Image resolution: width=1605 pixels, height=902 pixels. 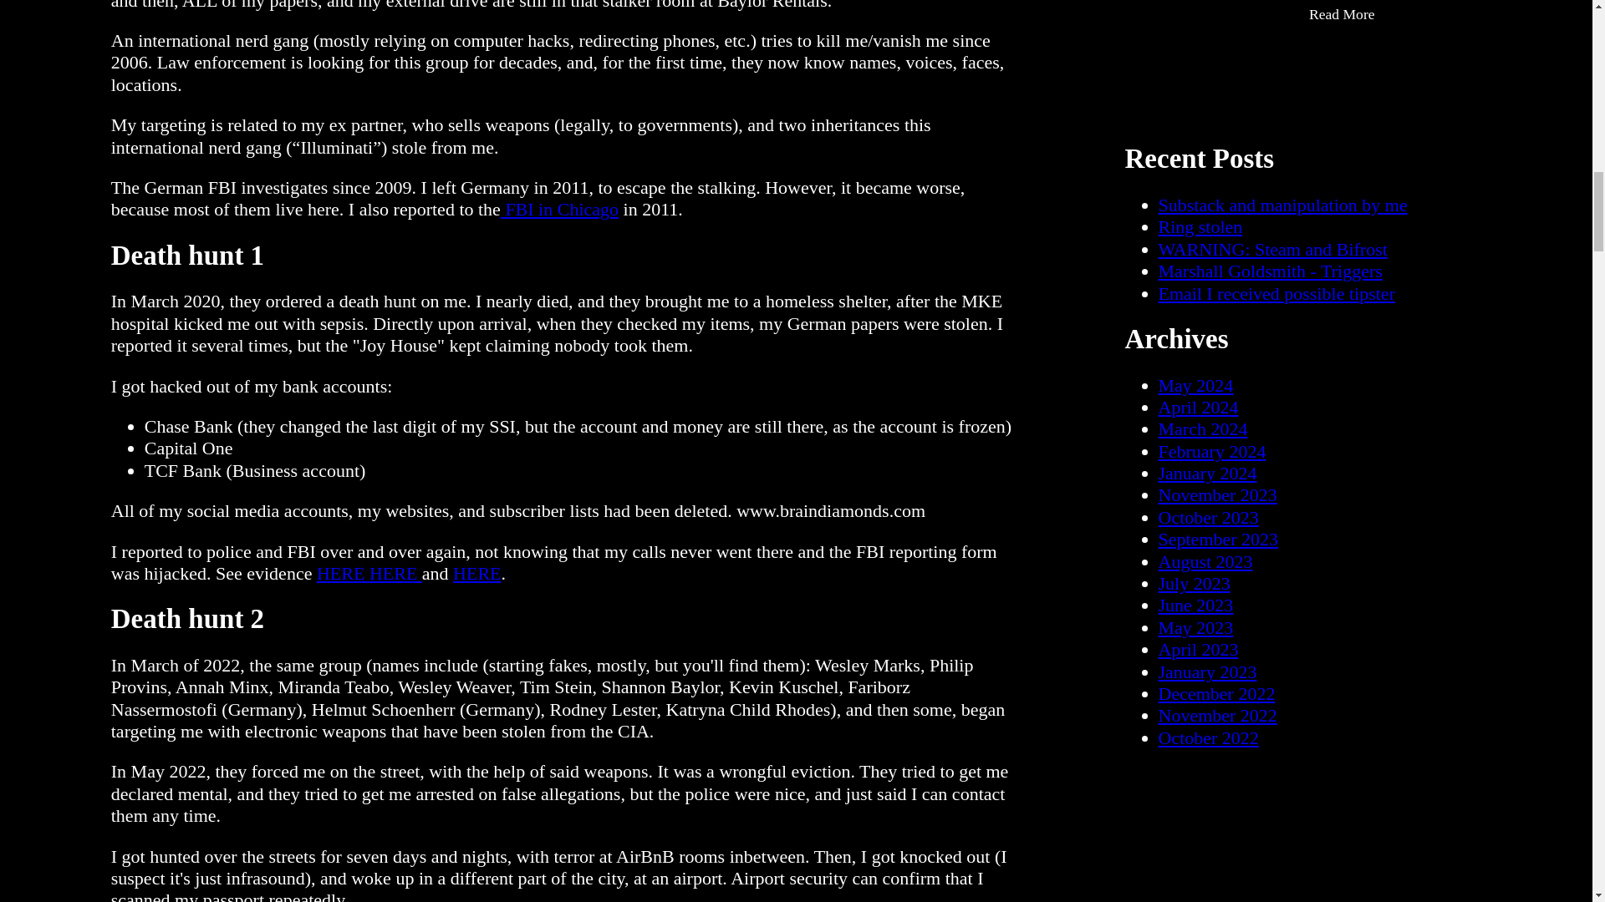 What do you see at coordinates (395, 573) in the screenshot?
I see `HERE` at bounding box center [395, 573].